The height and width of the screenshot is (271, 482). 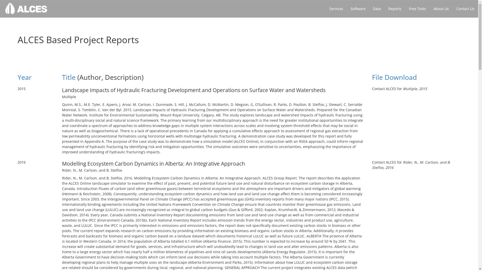 I want to click on Software, so click(x=358, y=9).